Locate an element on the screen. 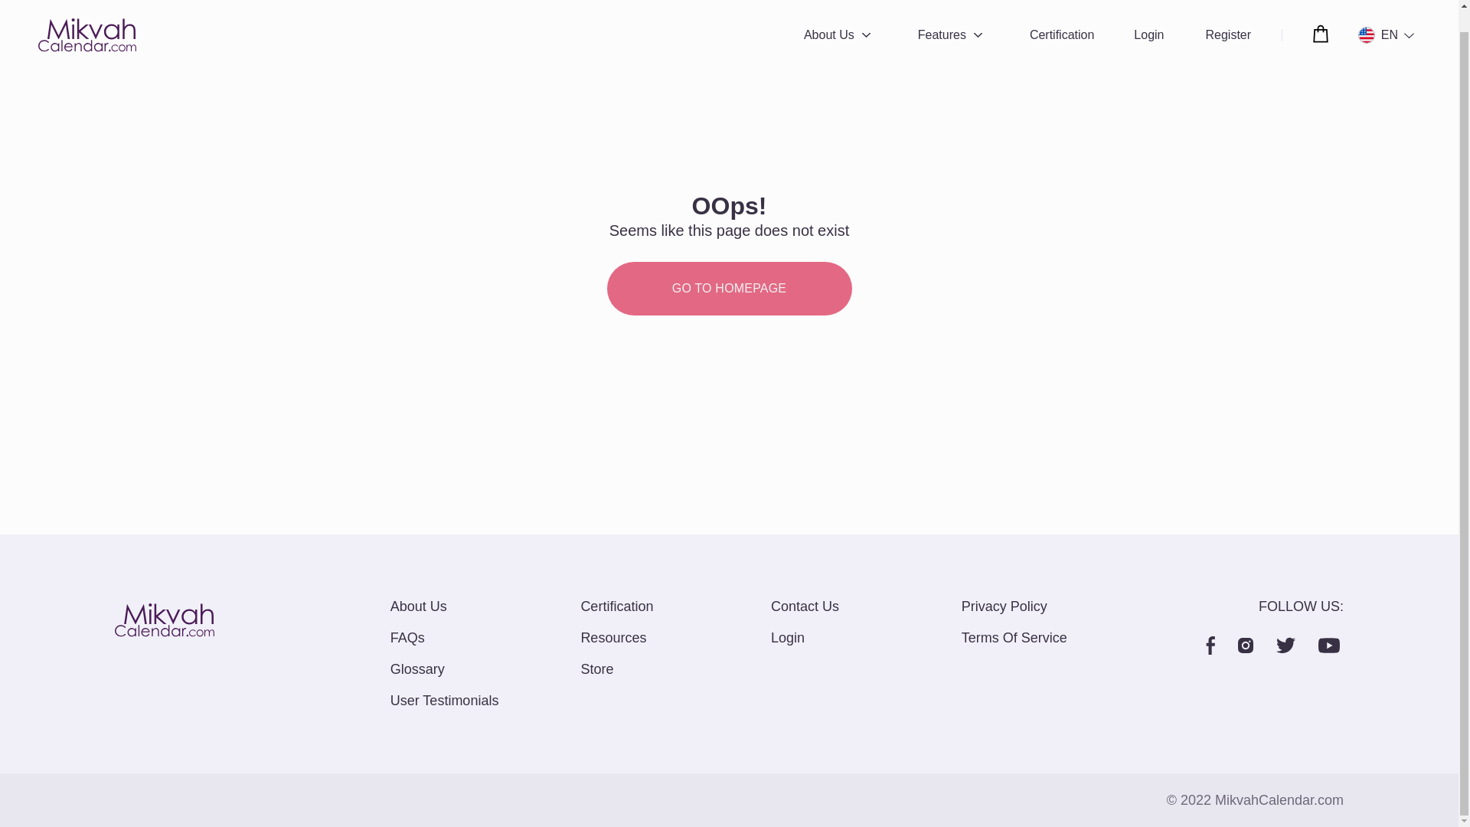  Login is located at coordinates (1148, 13).